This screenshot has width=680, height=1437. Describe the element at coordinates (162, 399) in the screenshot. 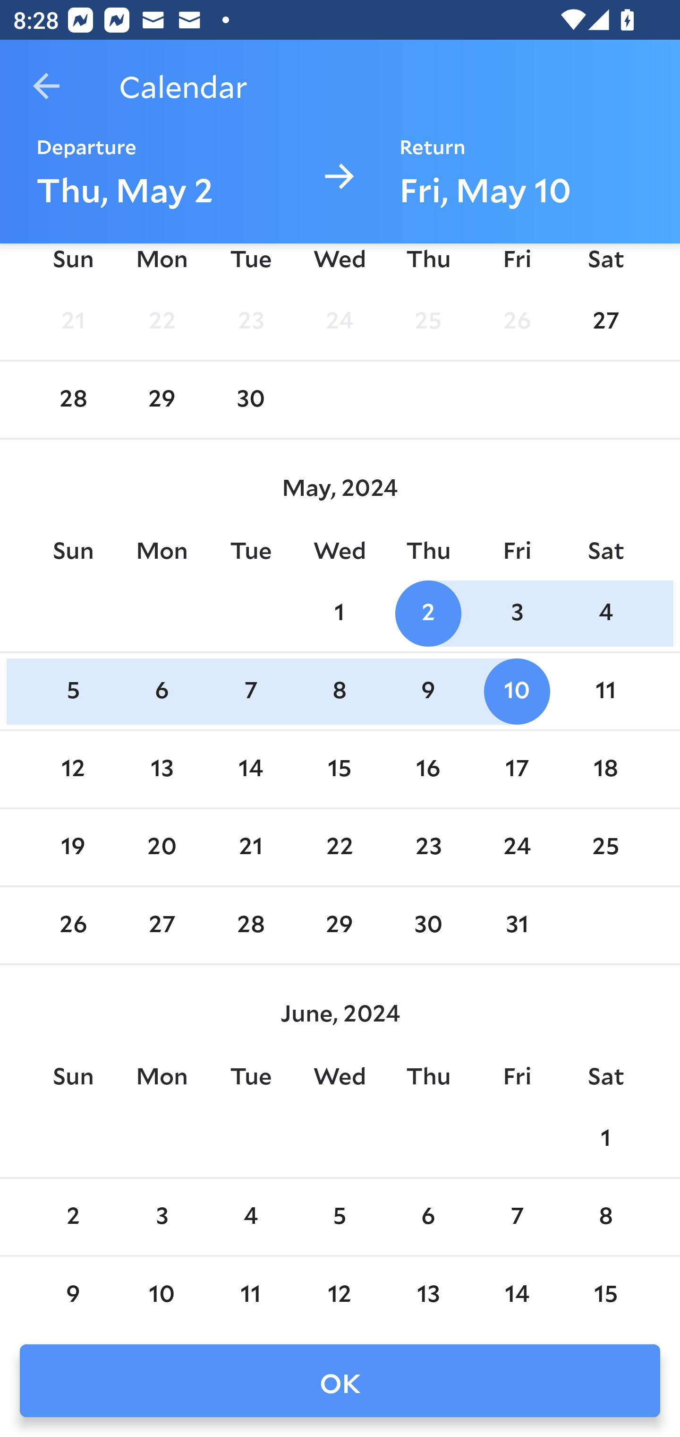

I see `29` at that location.